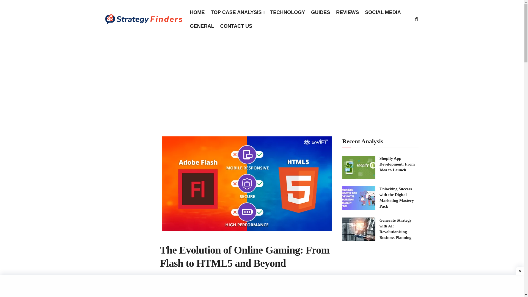  Describe the element at coordinates (197, 12) in the screenshot. I see `HOME` at that location.